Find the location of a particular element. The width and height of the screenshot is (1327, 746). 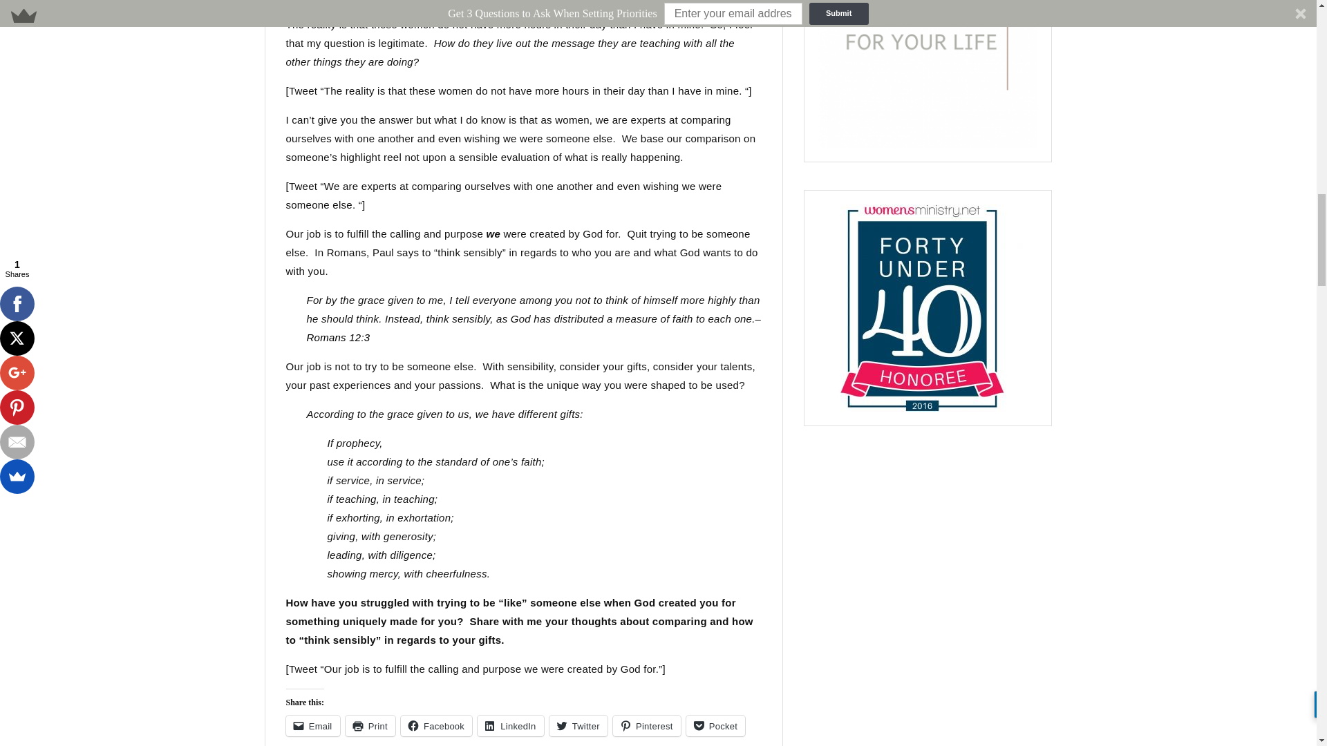

Click to email a link to a friend is located at coordinates (312, 725).